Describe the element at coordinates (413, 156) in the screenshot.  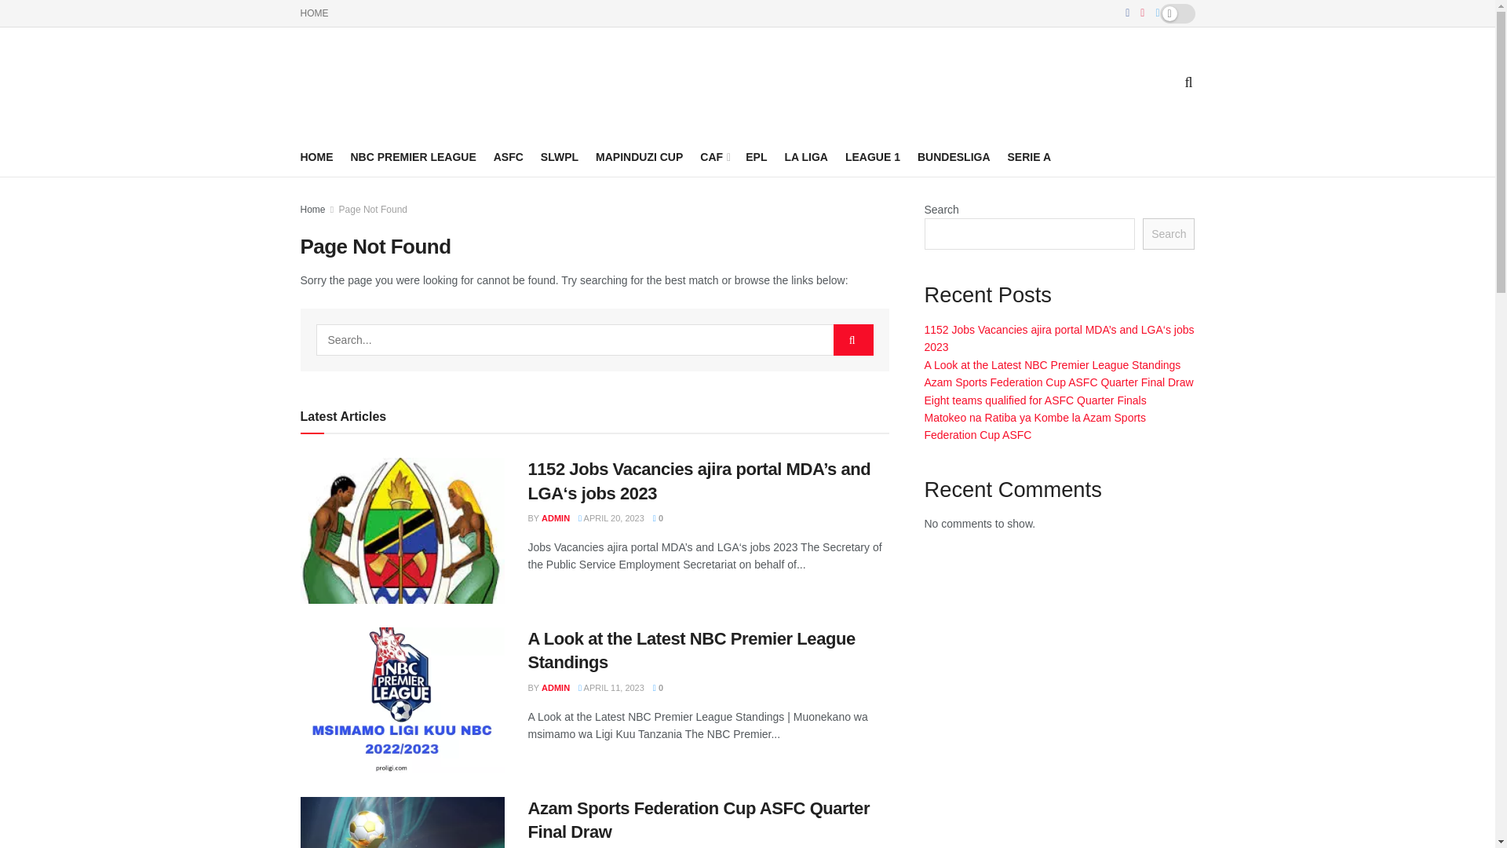
I see `NBC PREMIER LEAGUE` at that location.